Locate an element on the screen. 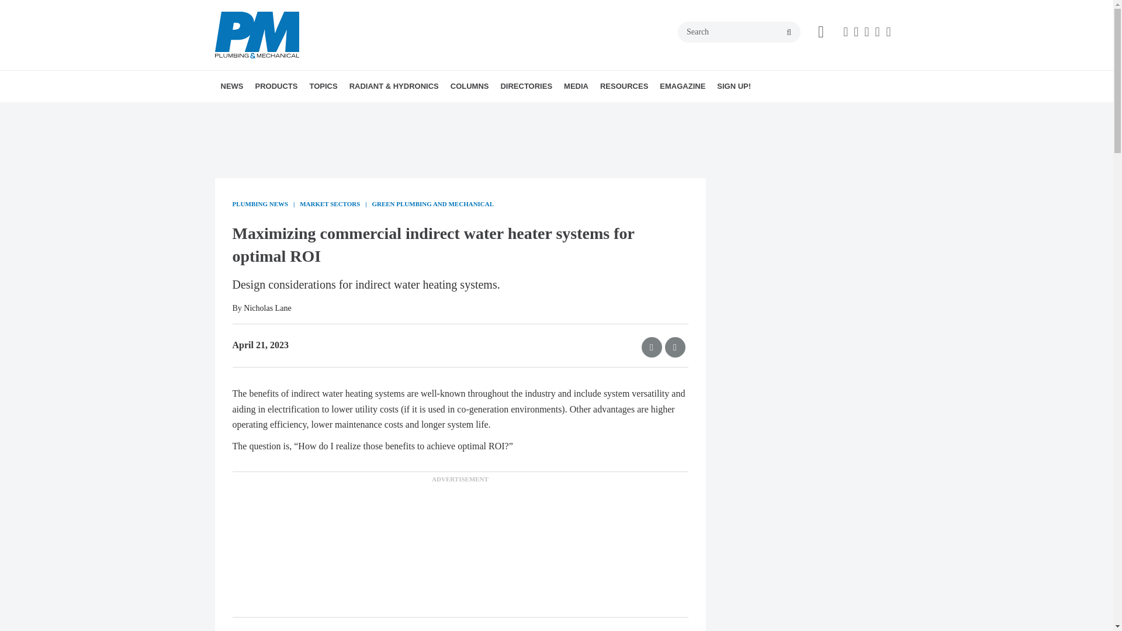 This screenshot has height=631, width=1122. NEWS is located at coordinates (232, 86).